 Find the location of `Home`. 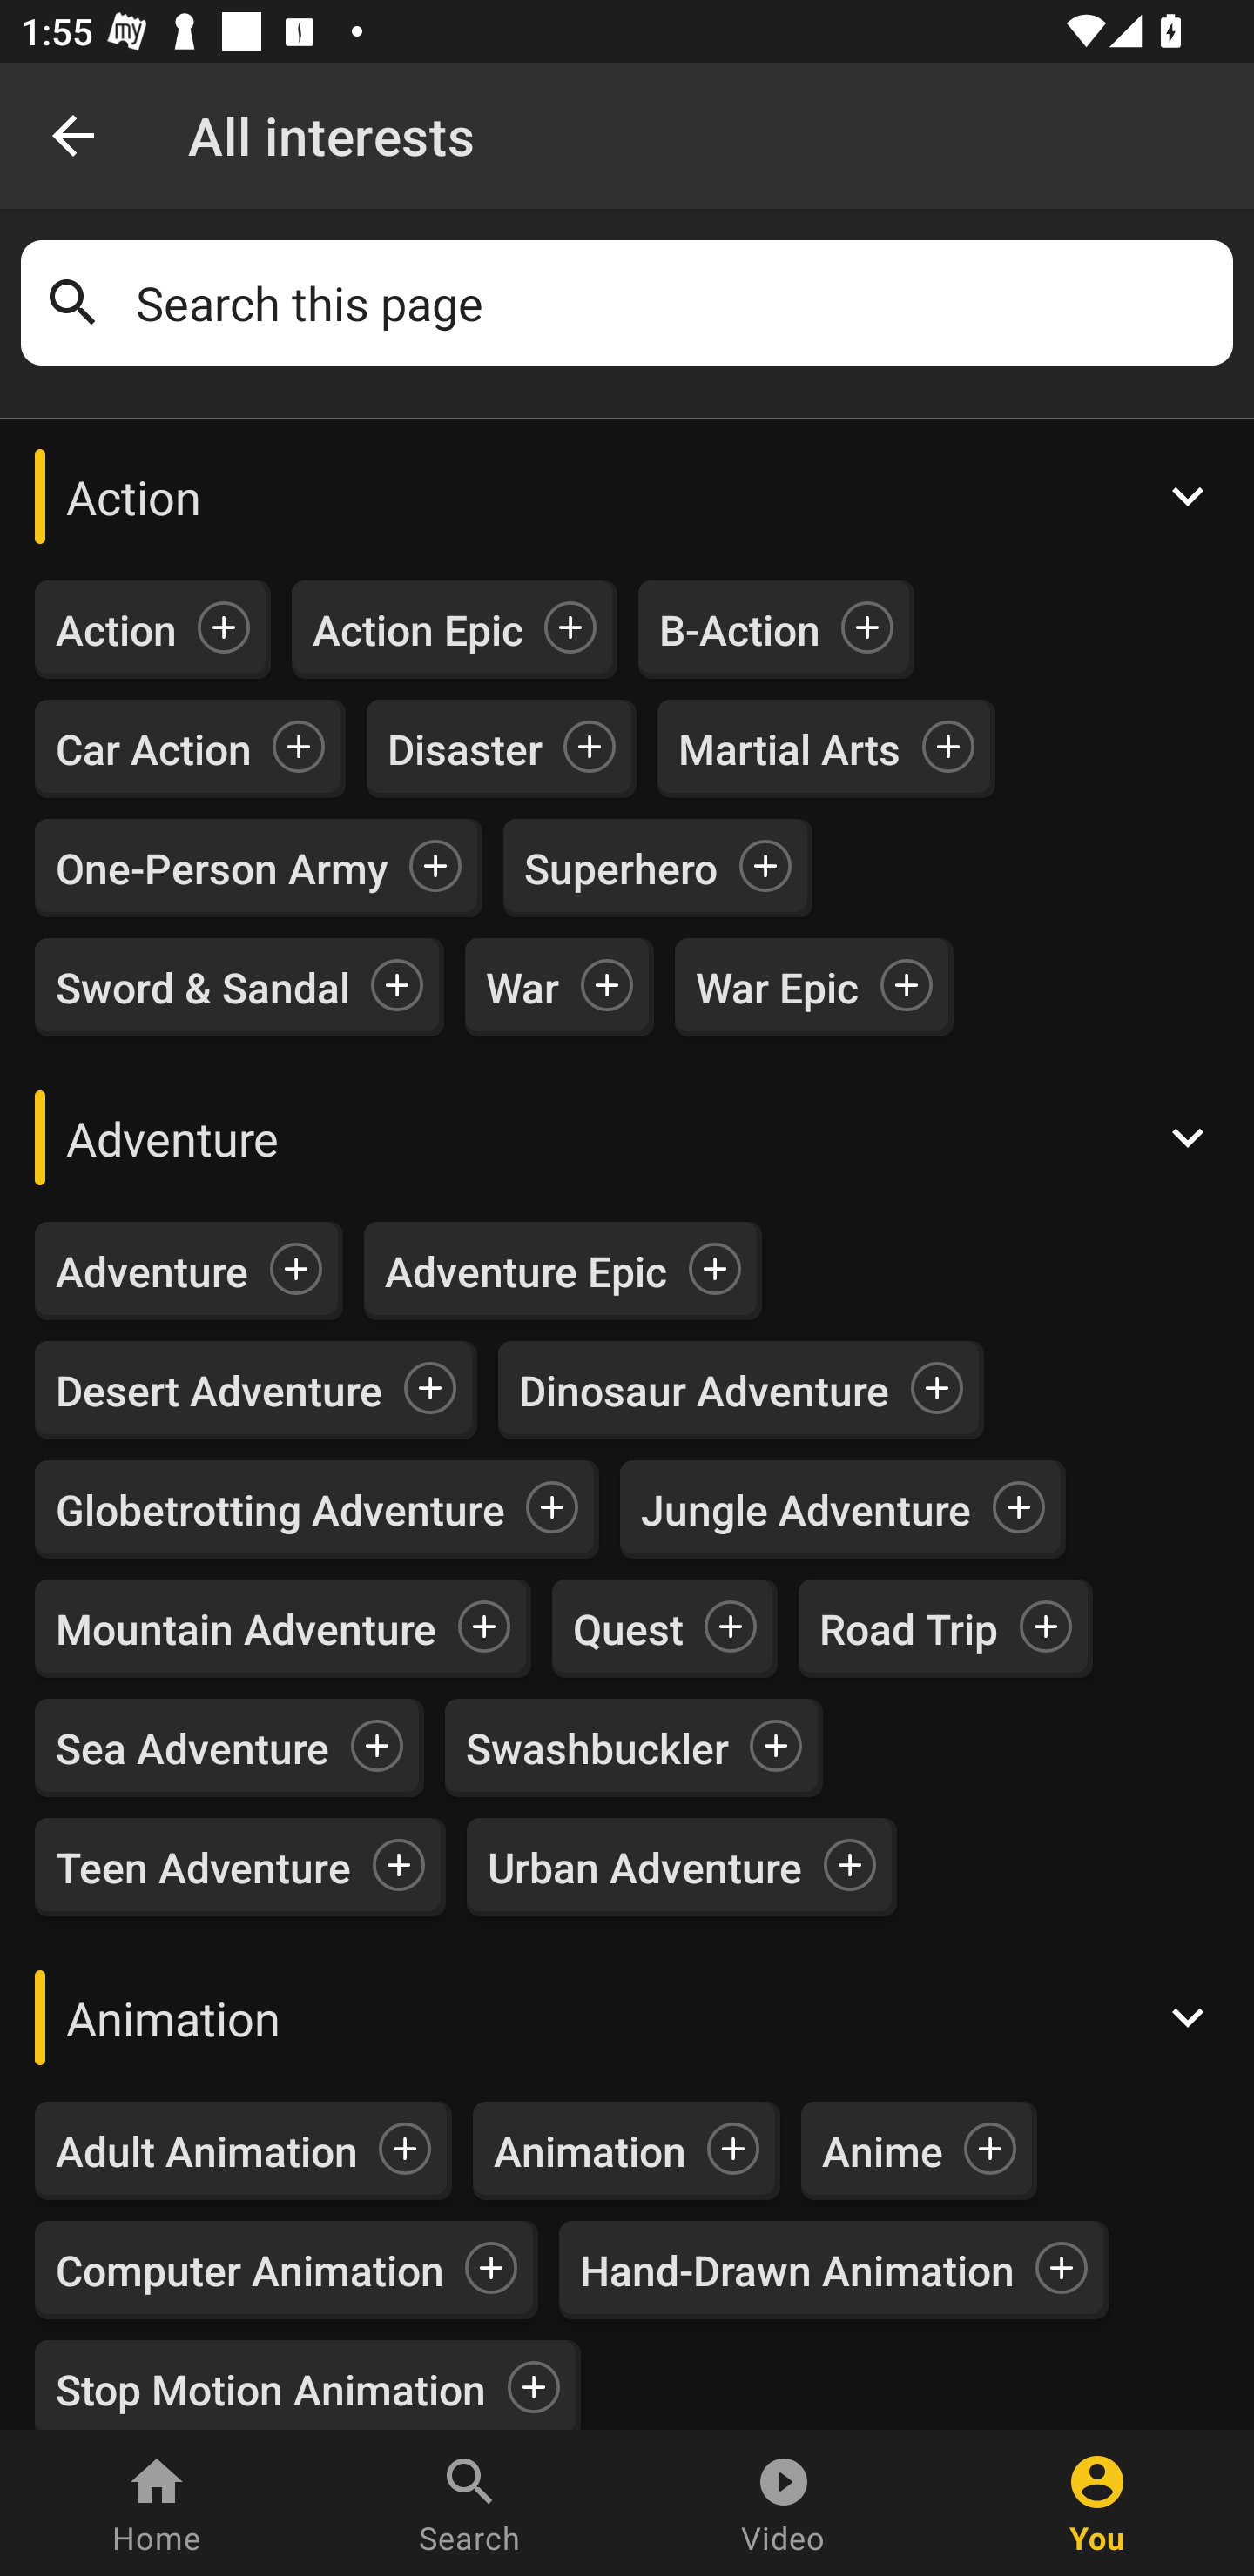

Home is located at coordinates (157, 2503).